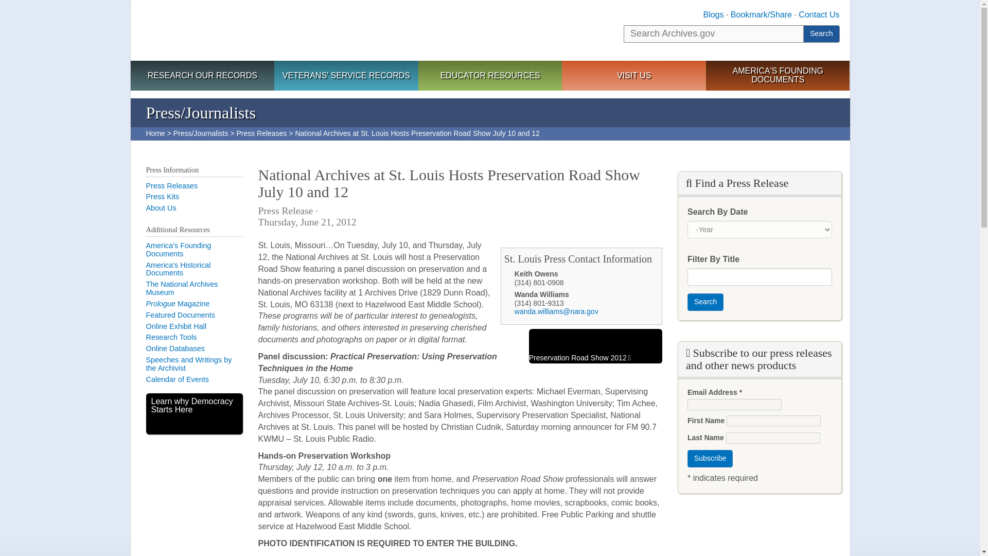  What do you see at coordinates (490, 76) in the screenshot?
I see `EDUCATOR RESOURCES` at bounding box center [490, 76].